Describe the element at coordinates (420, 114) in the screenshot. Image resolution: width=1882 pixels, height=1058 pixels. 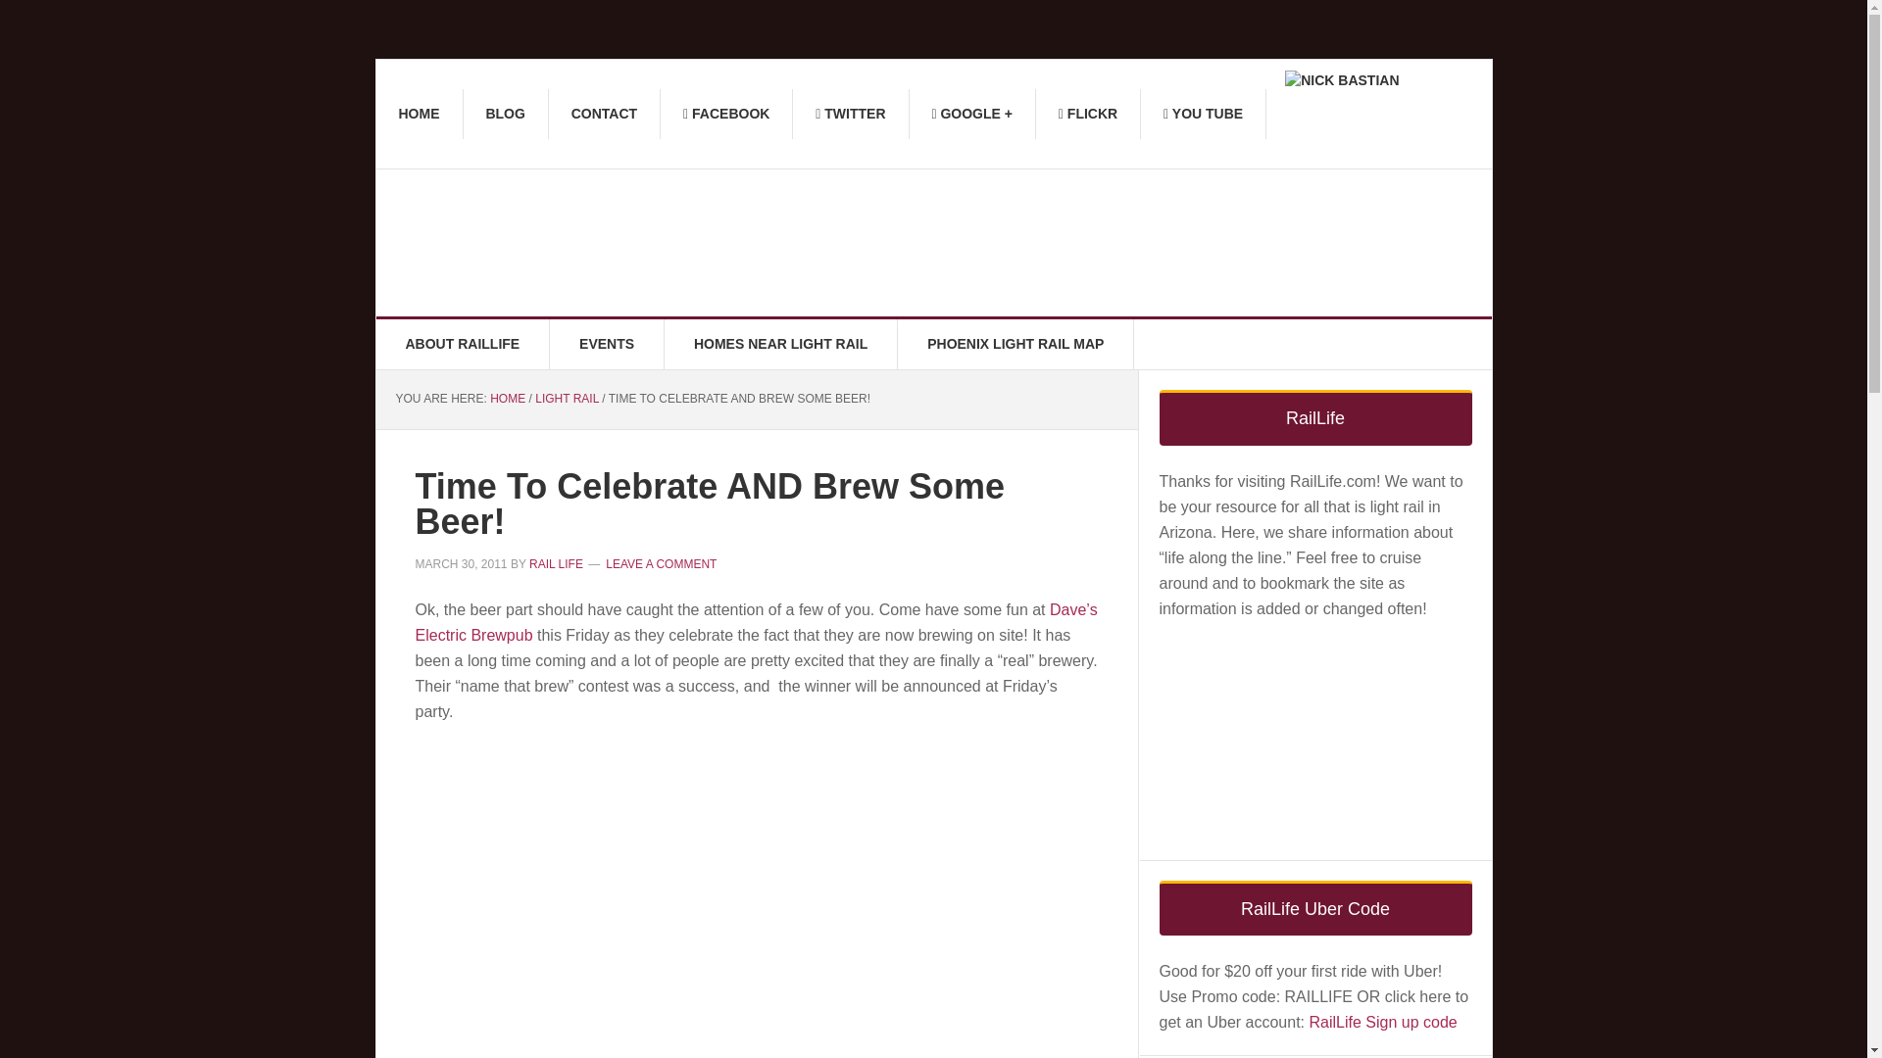
I see `HOME` at that location.